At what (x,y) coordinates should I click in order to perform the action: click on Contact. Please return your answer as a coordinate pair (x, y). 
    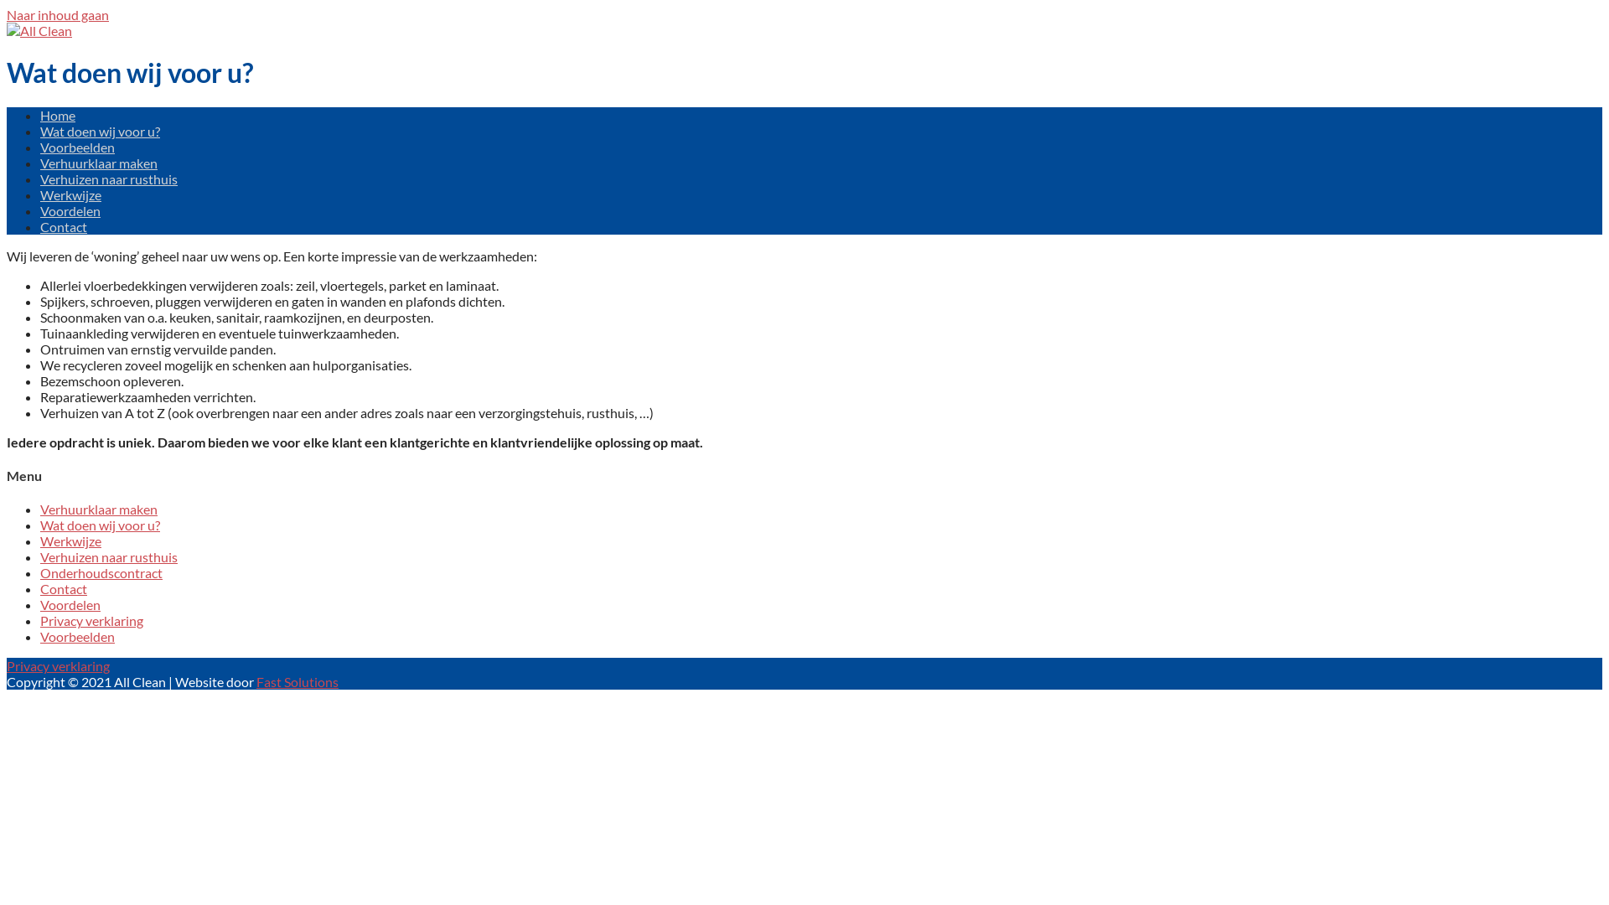
    Looking at the image, I should click on (64, 226).